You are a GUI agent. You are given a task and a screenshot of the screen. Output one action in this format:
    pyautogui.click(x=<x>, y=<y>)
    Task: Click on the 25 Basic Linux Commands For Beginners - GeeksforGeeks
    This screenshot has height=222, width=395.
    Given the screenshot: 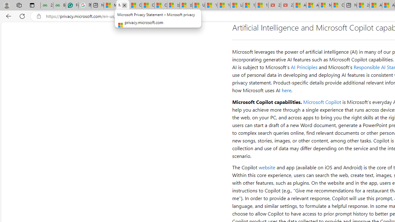 What is the action you would take?
    pyautogui.click(x=47, y=6)
    